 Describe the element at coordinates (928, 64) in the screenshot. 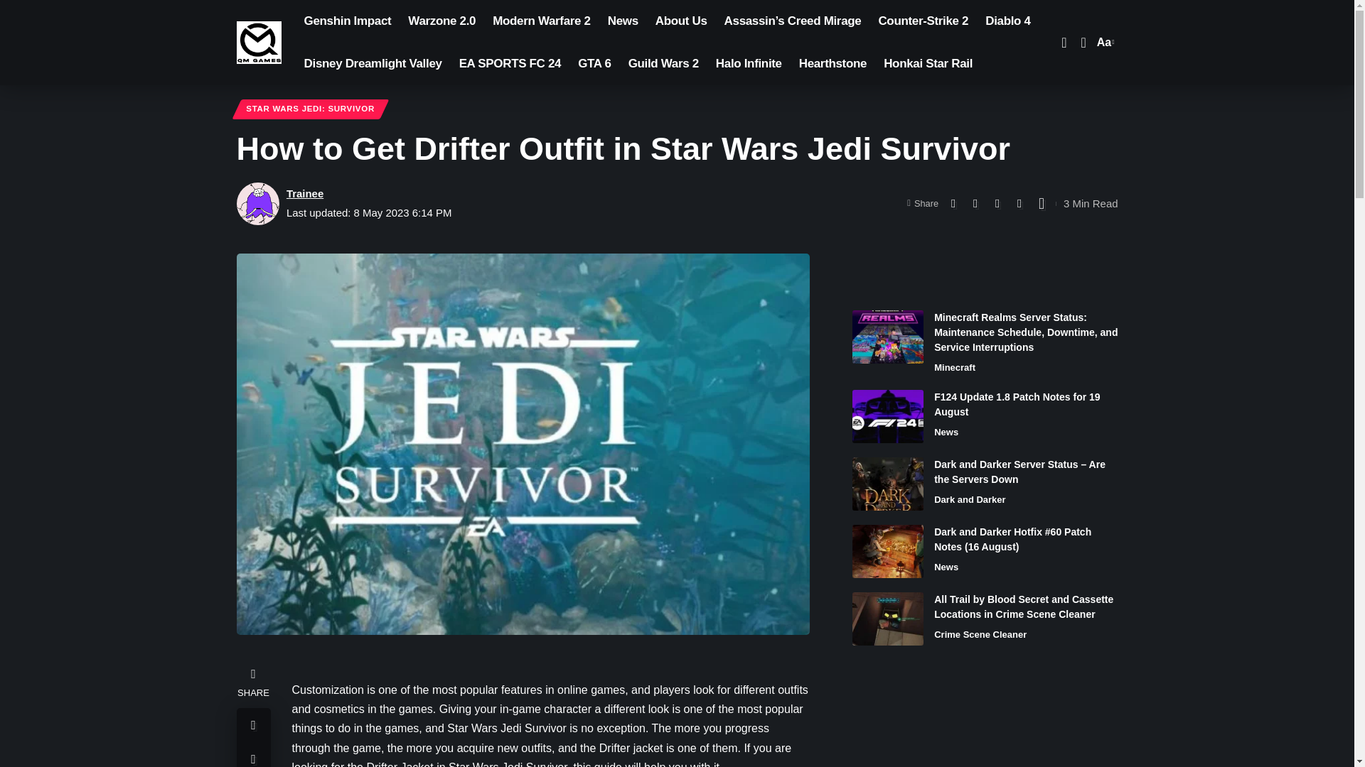

I see `Honkai Star Rail` at that location.